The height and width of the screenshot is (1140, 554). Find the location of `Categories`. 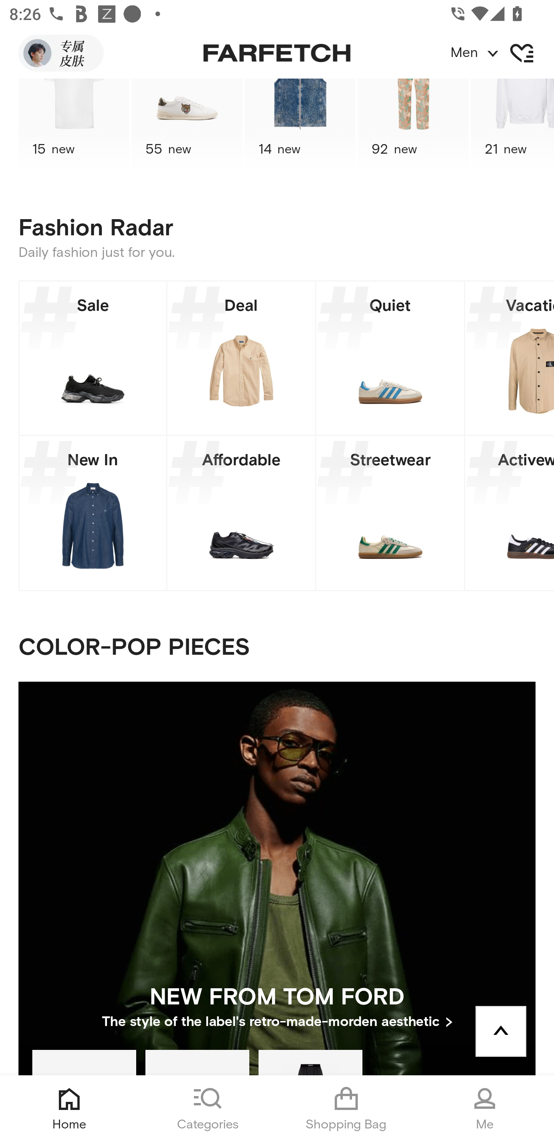

Categories is located at coordinates (208, 1108).